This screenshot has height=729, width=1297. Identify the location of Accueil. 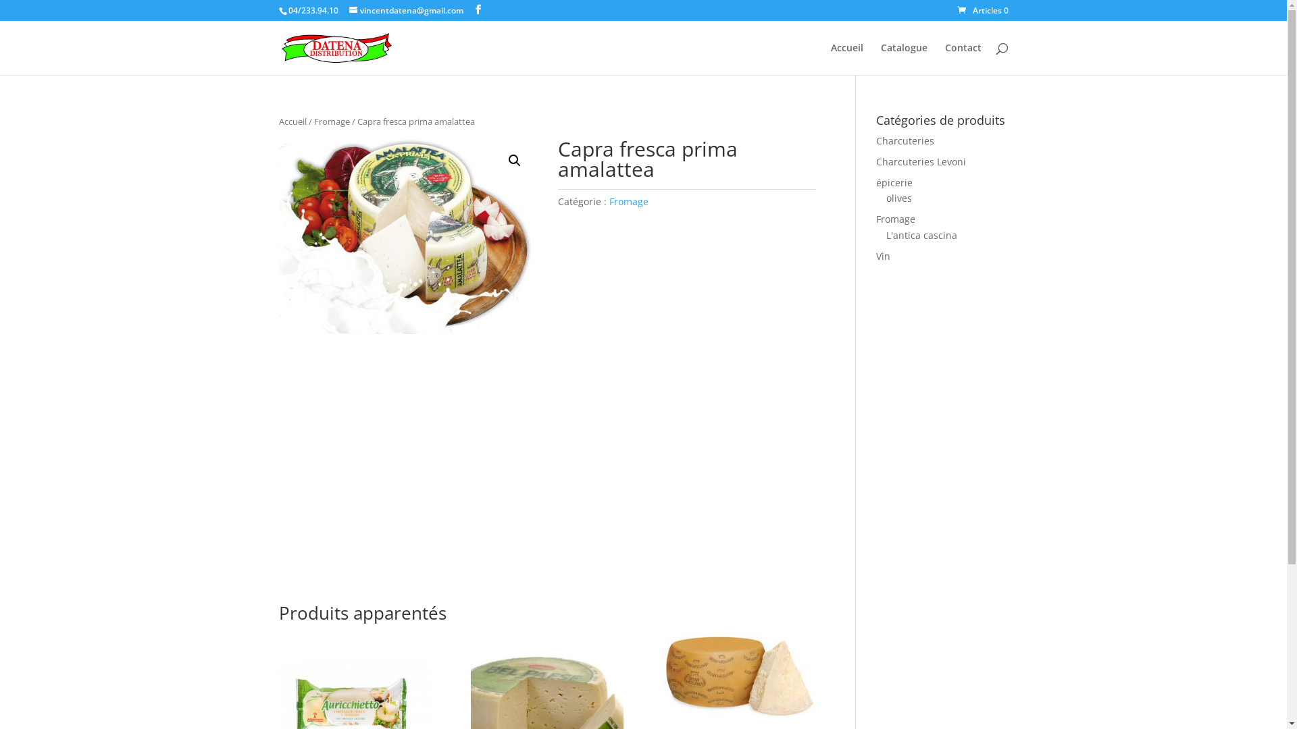
(847, 59).